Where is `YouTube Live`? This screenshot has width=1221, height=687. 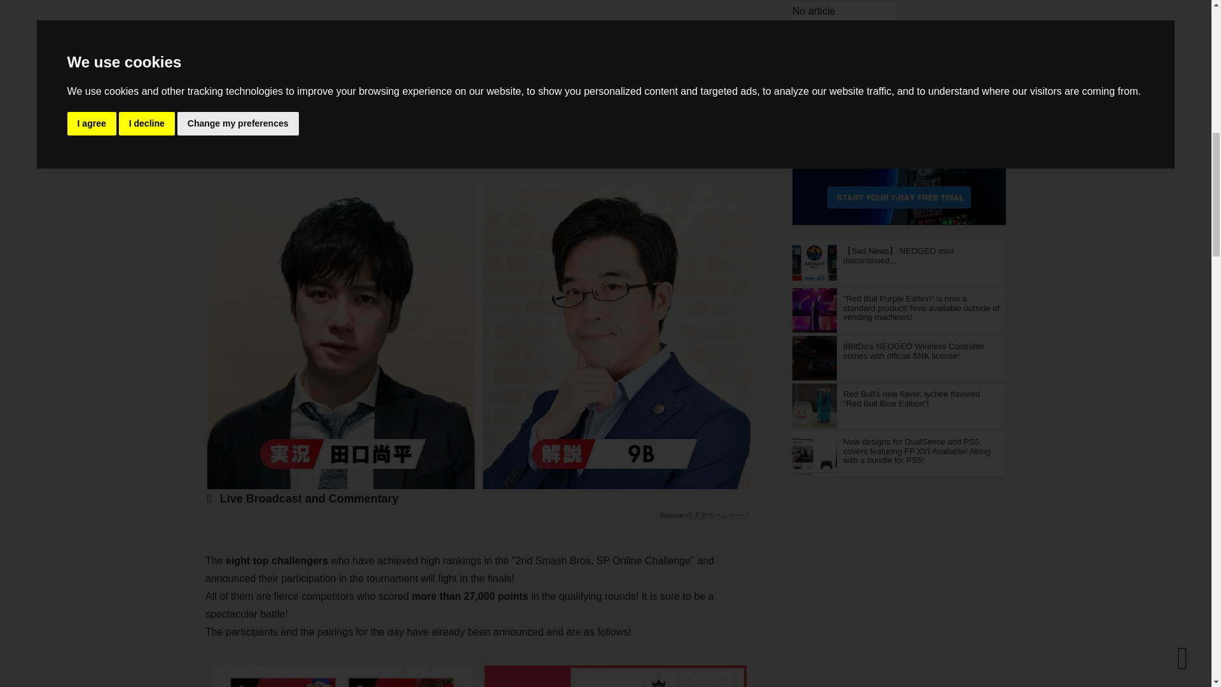
YouTube Live is located at coordinates (421, 129).